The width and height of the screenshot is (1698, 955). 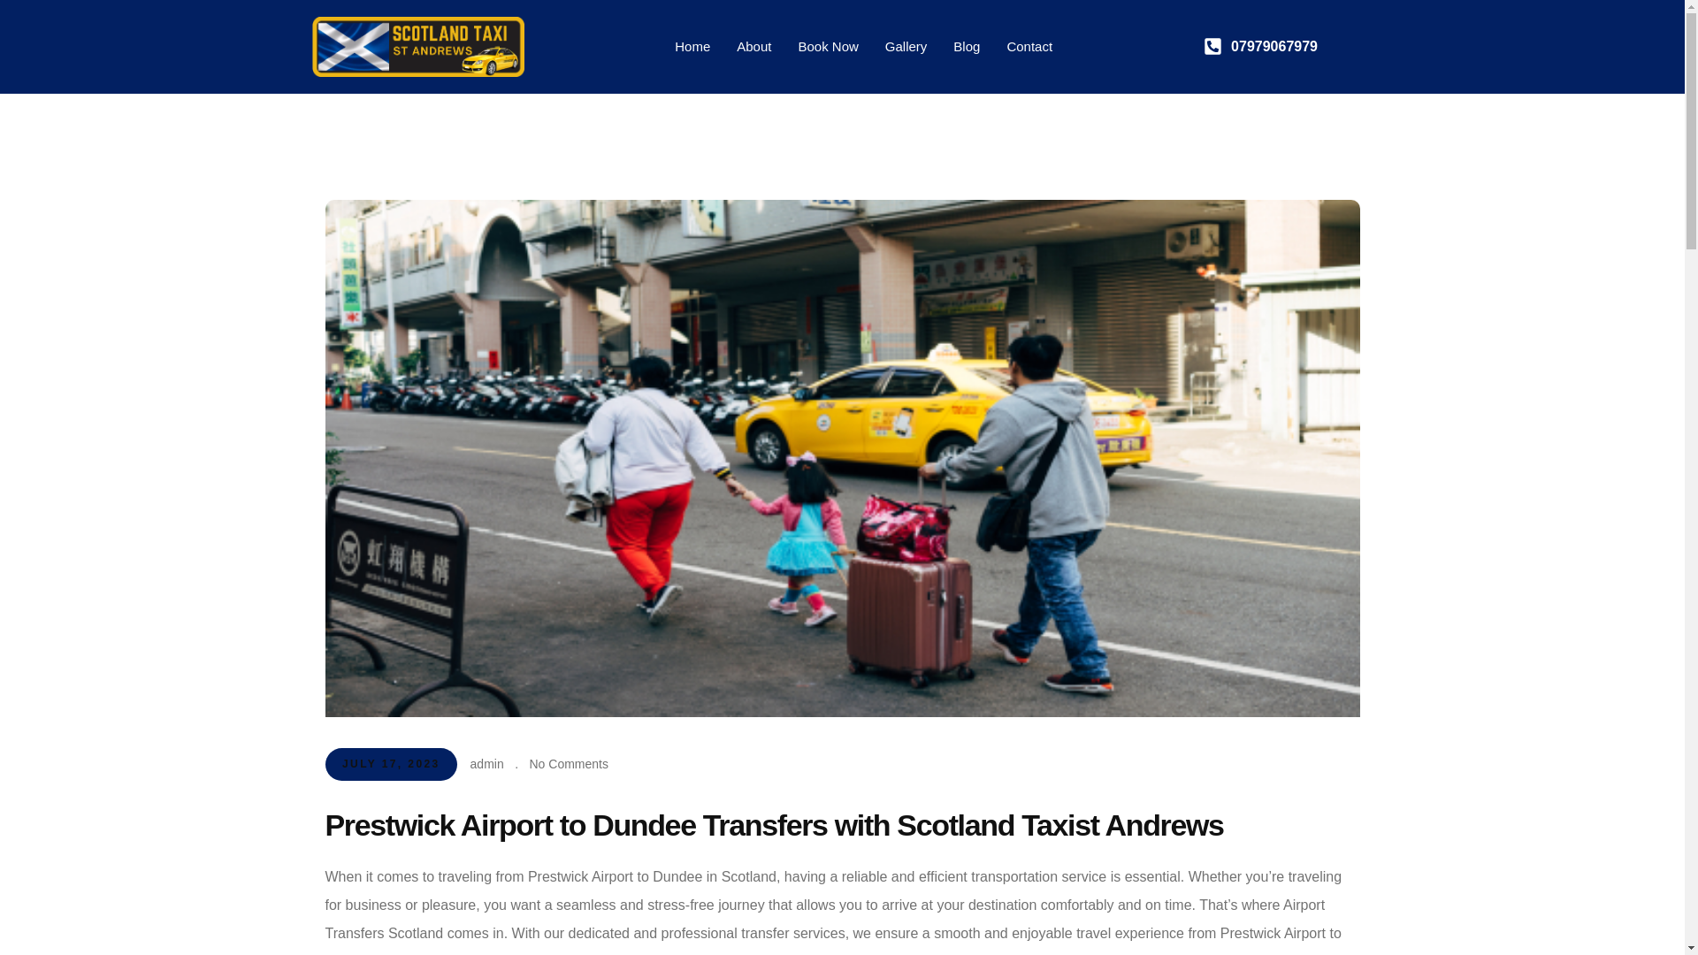 What do you see at coordinates (692, 46) in the screenshot?
I see `Home` at bounding box center [692, 46].